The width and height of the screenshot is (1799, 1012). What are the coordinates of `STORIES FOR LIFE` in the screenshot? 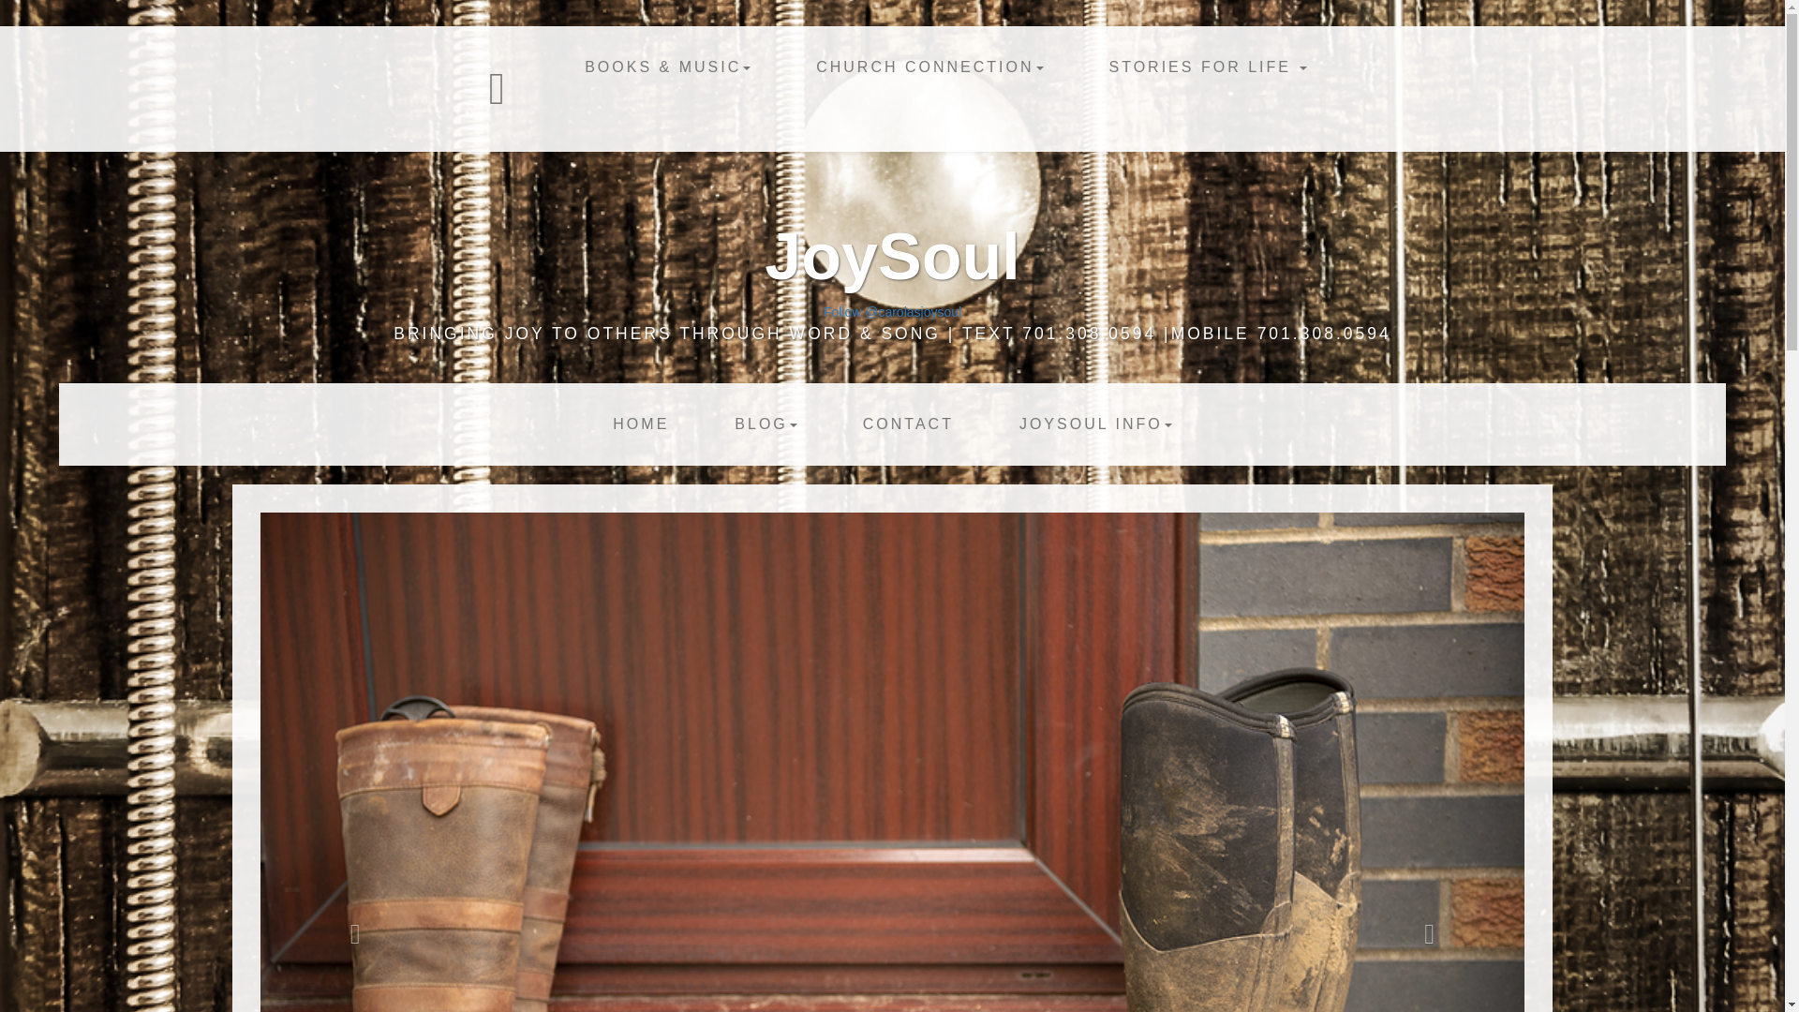 It's located at (1208, 67).